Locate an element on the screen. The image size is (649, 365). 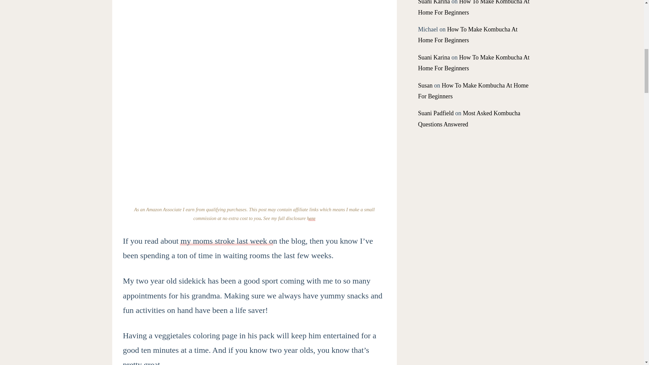
here is located at coordinates (311, 218).